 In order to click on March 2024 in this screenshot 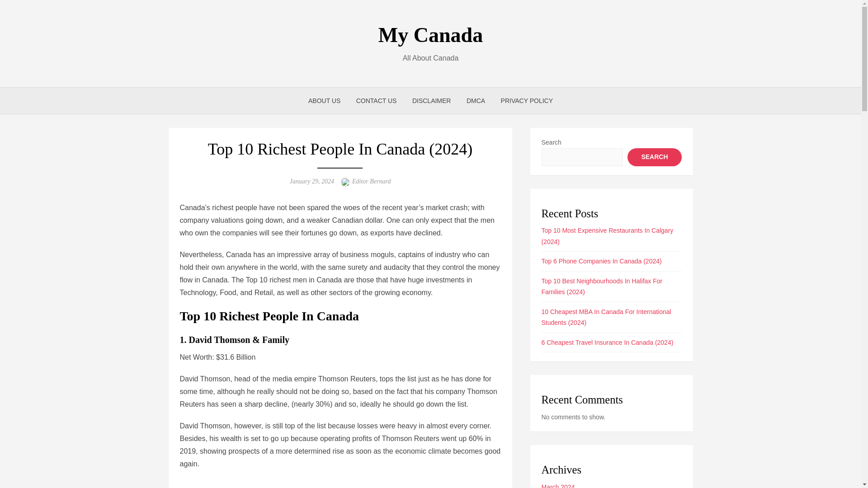, I will do `click(558, 486)`.